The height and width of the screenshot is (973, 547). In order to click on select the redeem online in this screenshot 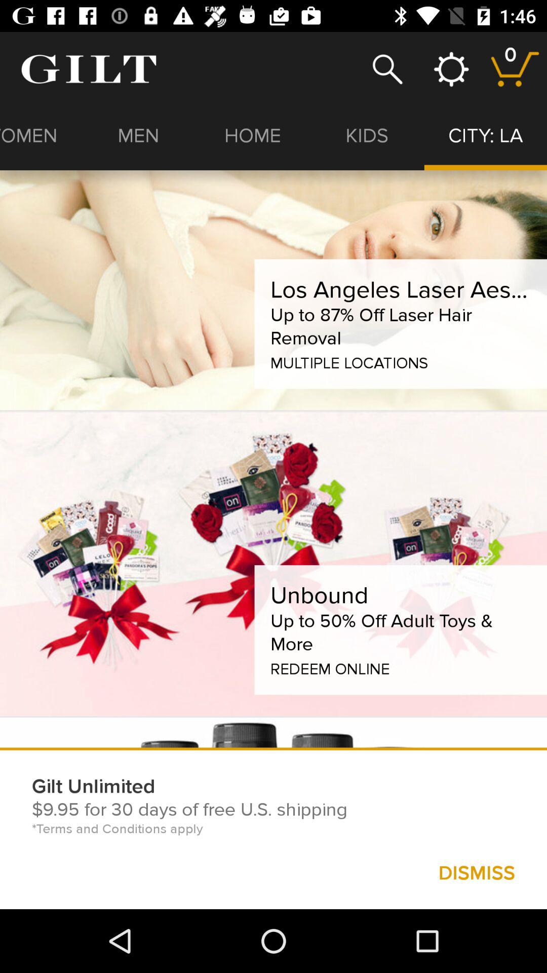, I will do `click(330, 667)`.